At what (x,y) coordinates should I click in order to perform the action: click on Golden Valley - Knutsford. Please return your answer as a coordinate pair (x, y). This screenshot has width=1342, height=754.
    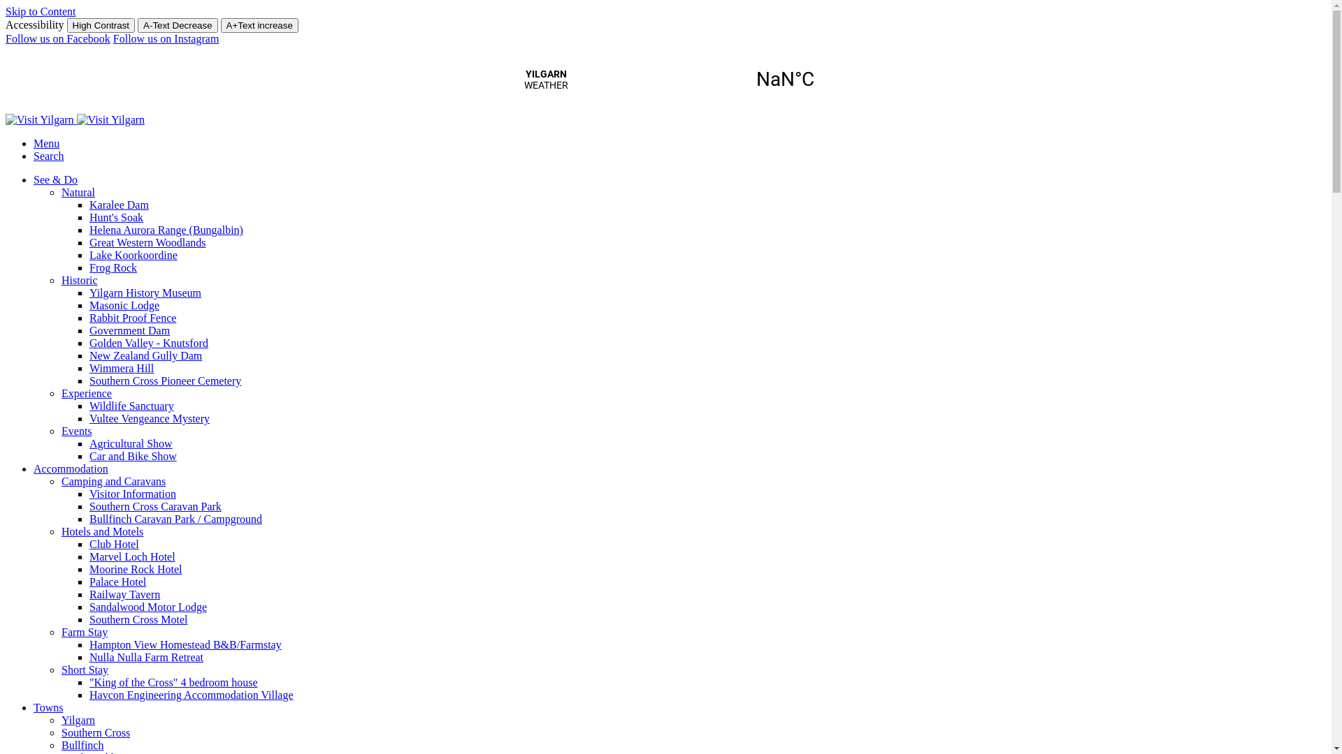
    Looking at the image, I should click on (149, 343).